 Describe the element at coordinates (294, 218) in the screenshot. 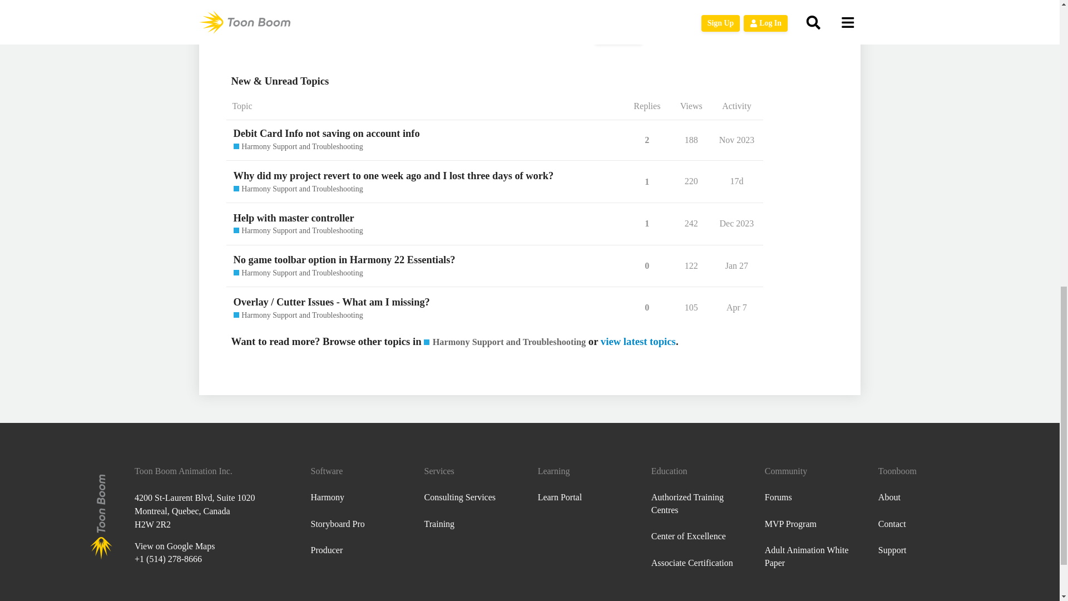

I see `Help with master controller` at that location.